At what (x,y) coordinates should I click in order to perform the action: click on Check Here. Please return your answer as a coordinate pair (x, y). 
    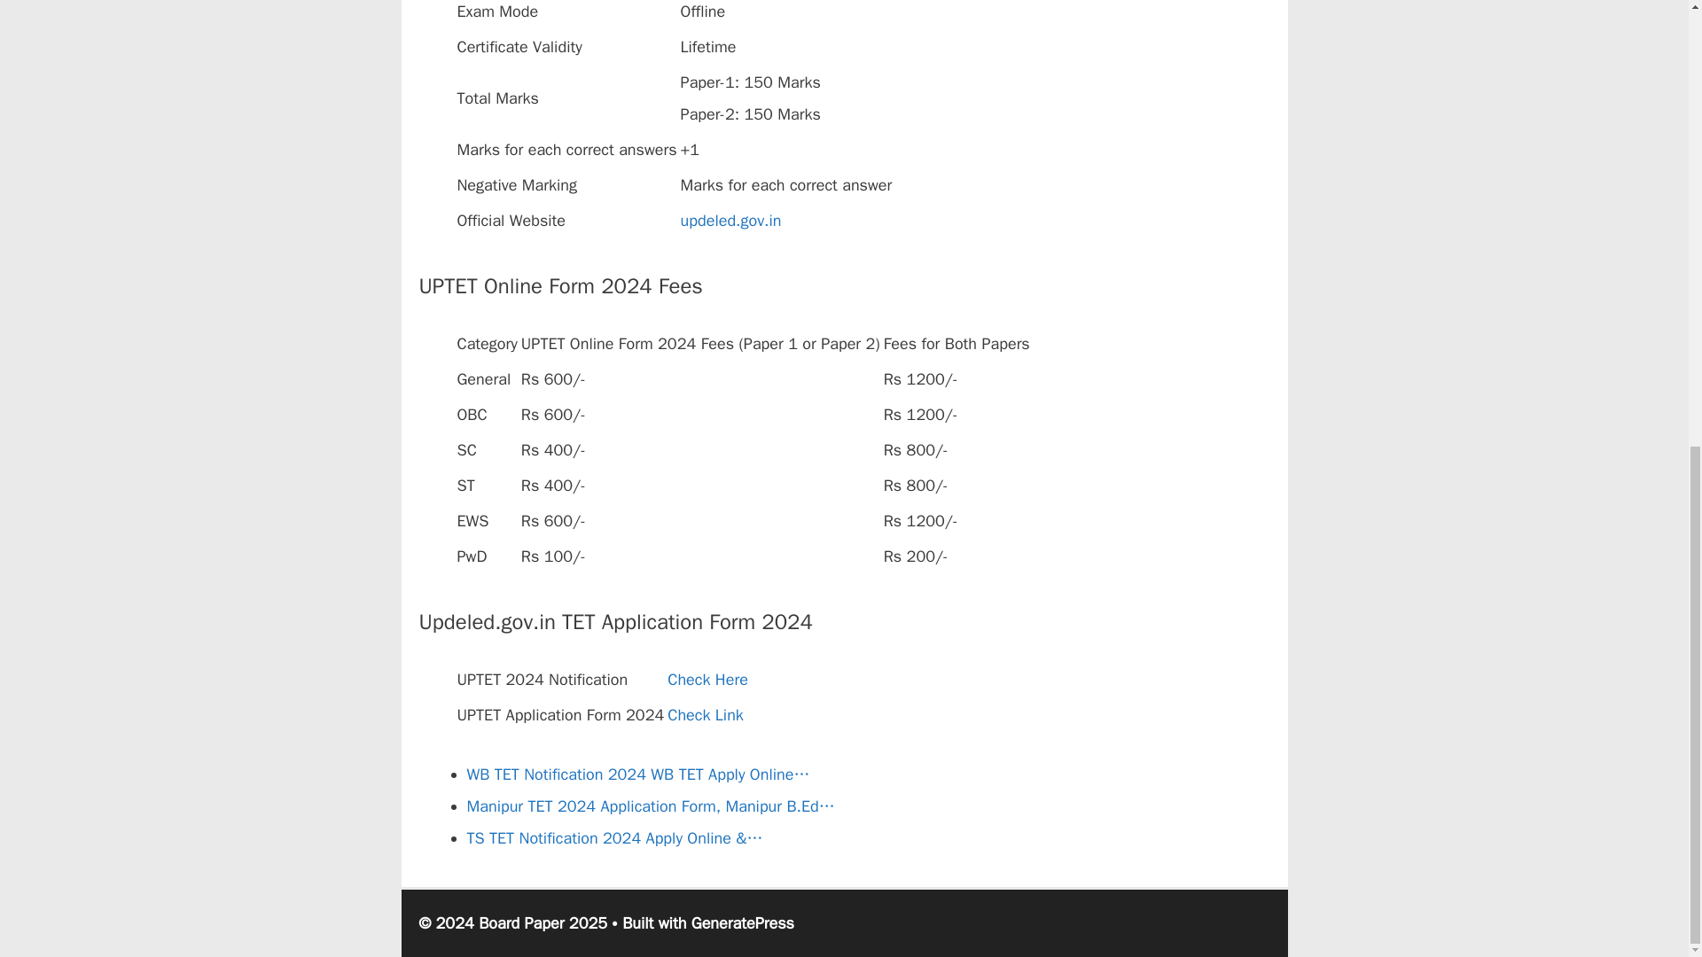
    Looking at the image, I should click on (707, 679).